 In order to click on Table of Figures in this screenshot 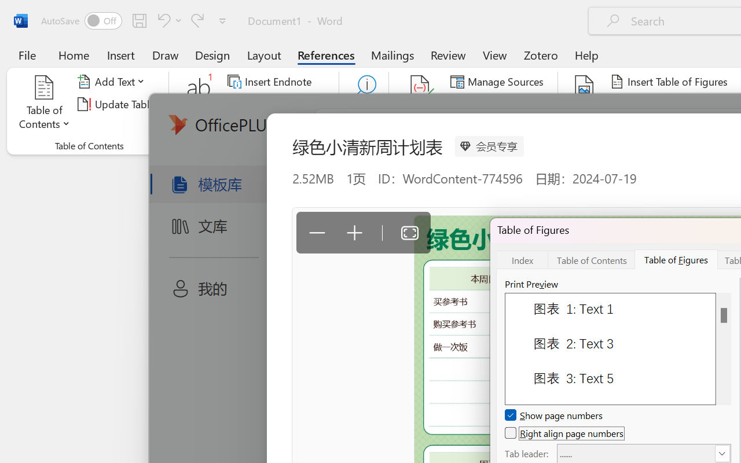, I will do `click(676, 259)`.